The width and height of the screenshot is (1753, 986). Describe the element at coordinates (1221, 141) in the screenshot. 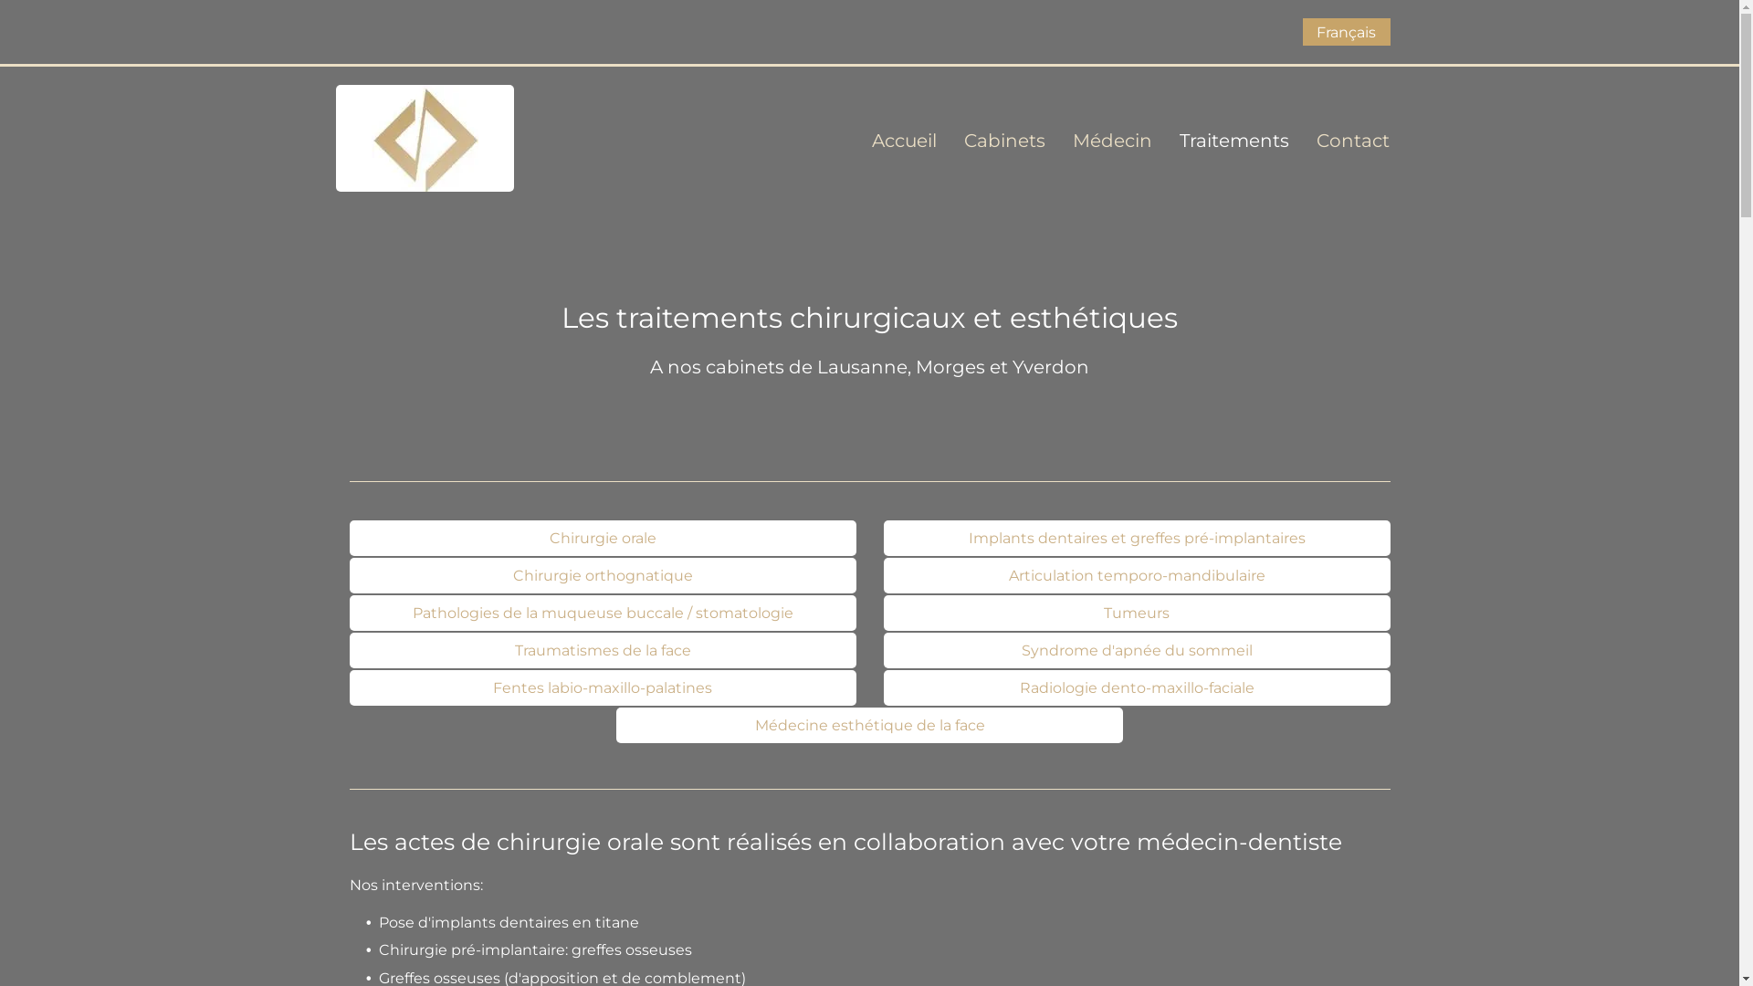

I see `Traitements` at that location.